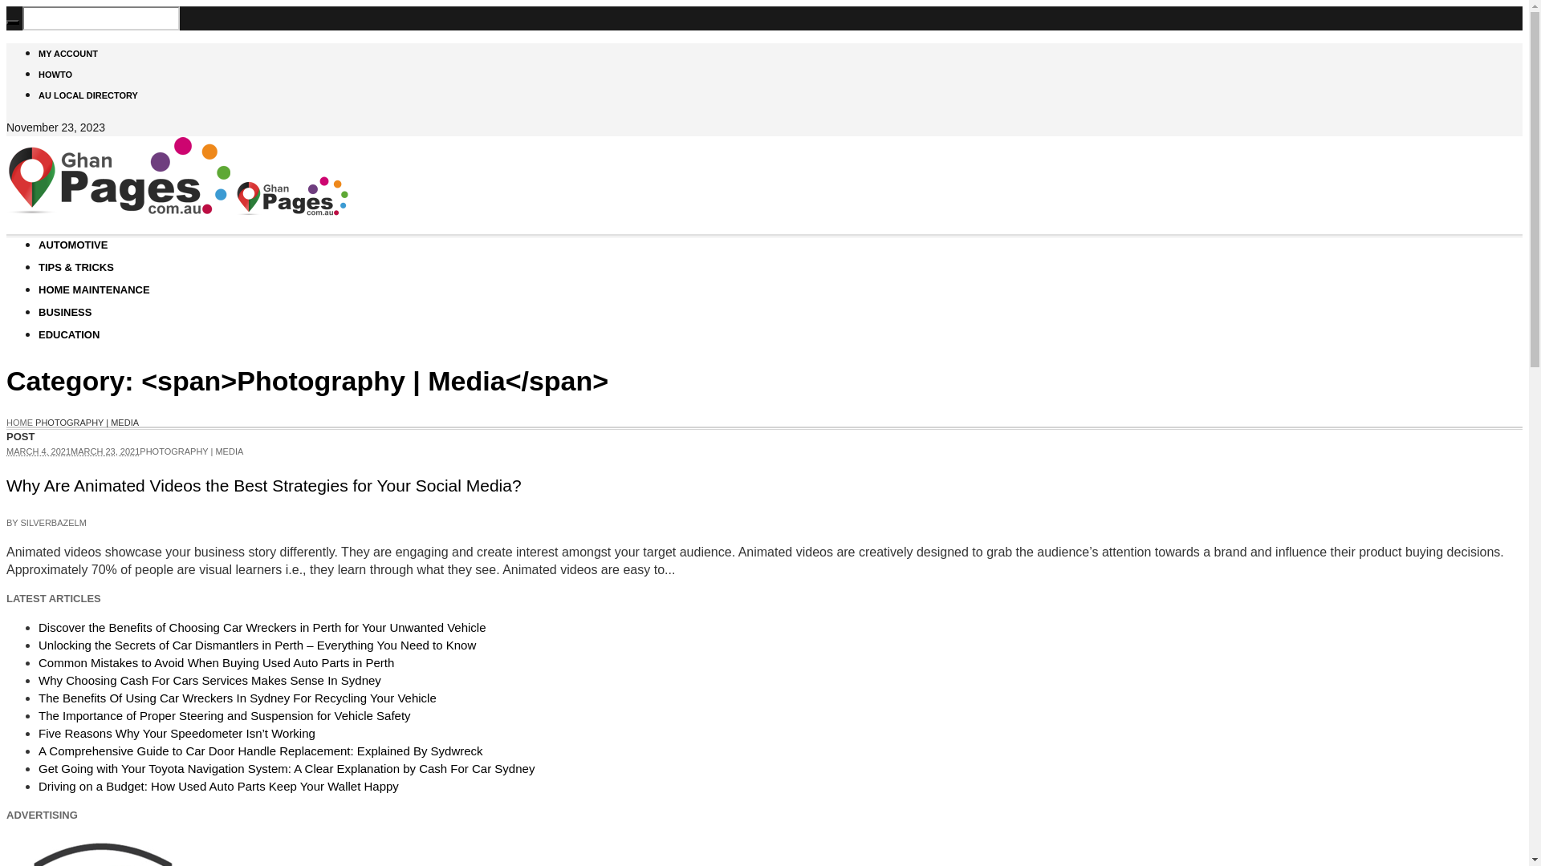 The height and width of the screenshot is (866, 1541). Describe the element at coordinates (73, 245) in the screenshot. I see `AUTOMOTIVE` at that location.